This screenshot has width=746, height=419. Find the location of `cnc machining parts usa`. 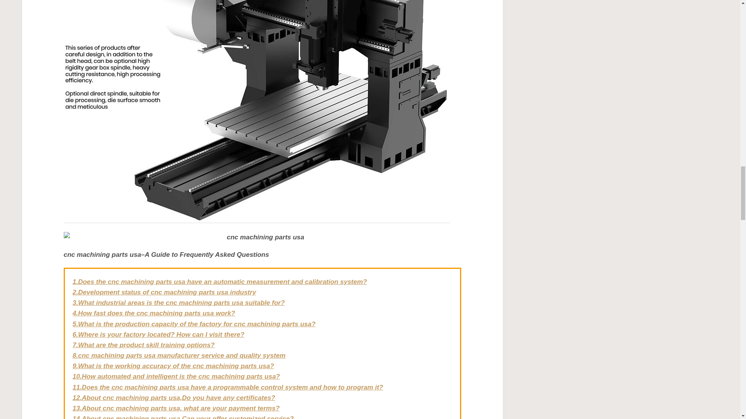

cnc machining parts usa is located at coordinates (262, 237).